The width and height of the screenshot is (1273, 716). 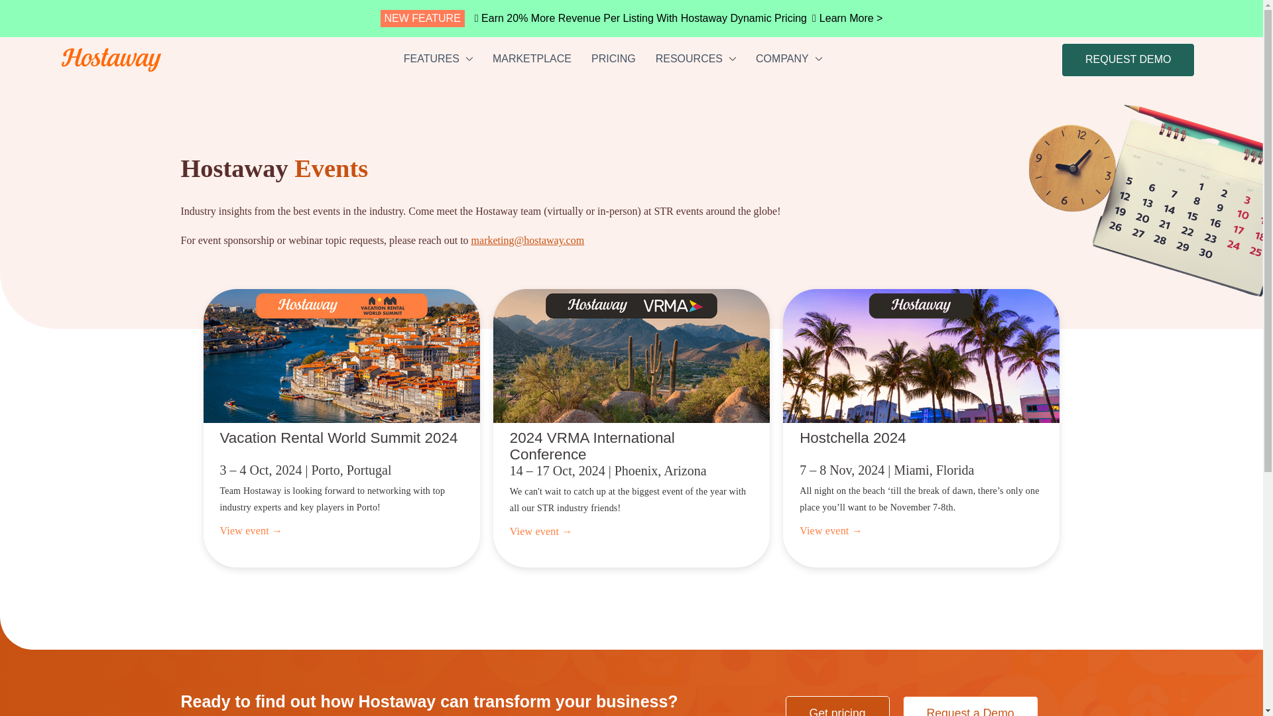 I want to click on PRICING, so click(x=613, y=58).